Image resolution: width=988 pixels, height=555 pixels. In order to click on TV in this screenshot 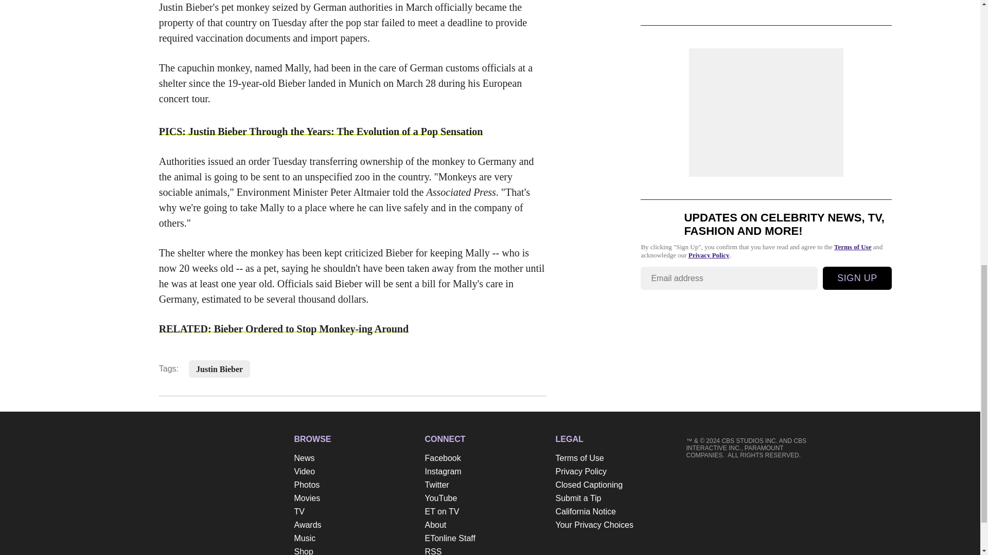, I will do `click(355, 511)`.